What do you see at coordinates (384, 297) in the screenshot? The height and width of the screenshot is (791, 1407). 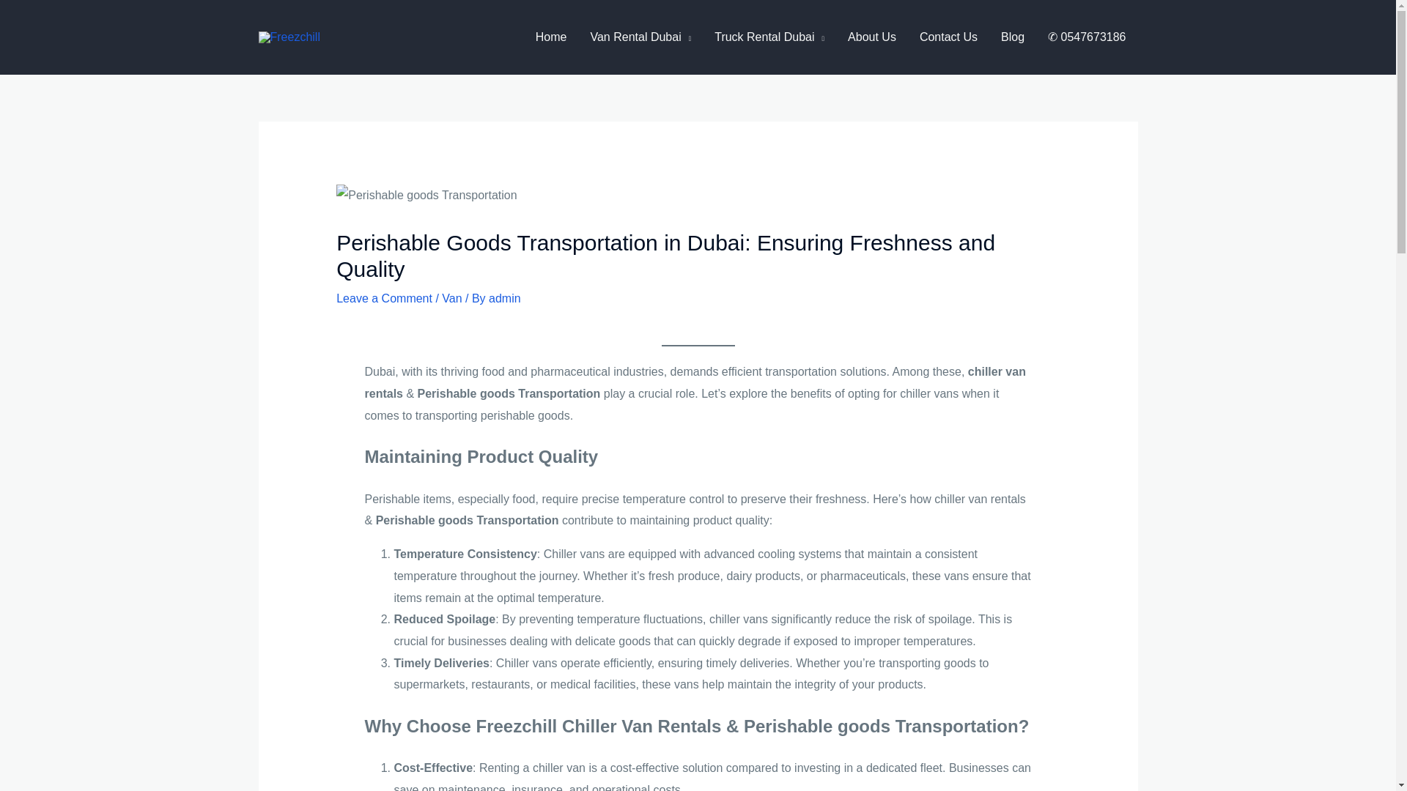 I see `Leave a Comment` at bounding box center [384, 297].